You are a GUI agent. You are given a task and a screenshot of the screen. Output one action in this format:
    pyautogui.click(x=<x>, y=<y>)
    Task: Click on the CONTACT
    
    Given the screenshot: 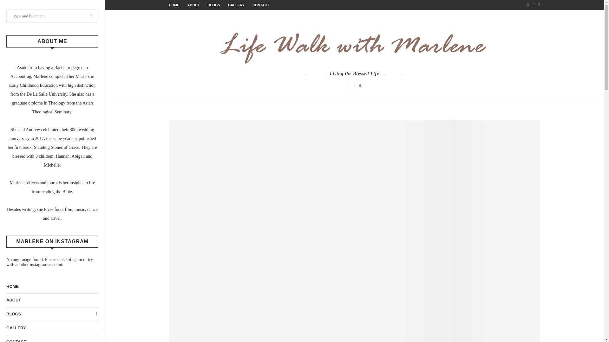 What is the action you would take?
    pyautogui.click(x=52, y=339)
    